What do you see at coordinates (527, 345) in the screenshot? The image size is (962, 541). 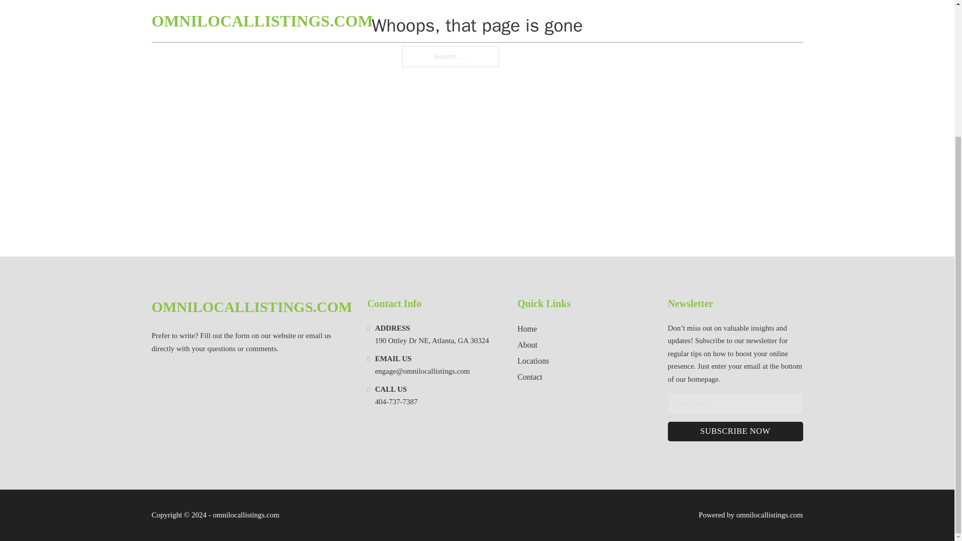 I see `About` at bounding box center [527, 345].